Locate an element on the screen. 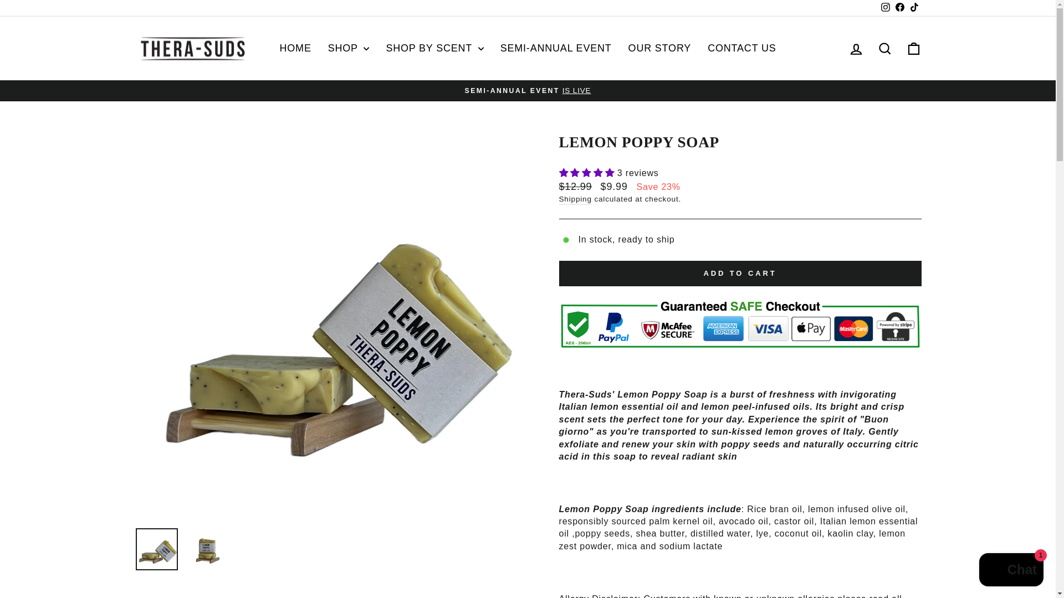  instagram is located at coordinates (885, 7).